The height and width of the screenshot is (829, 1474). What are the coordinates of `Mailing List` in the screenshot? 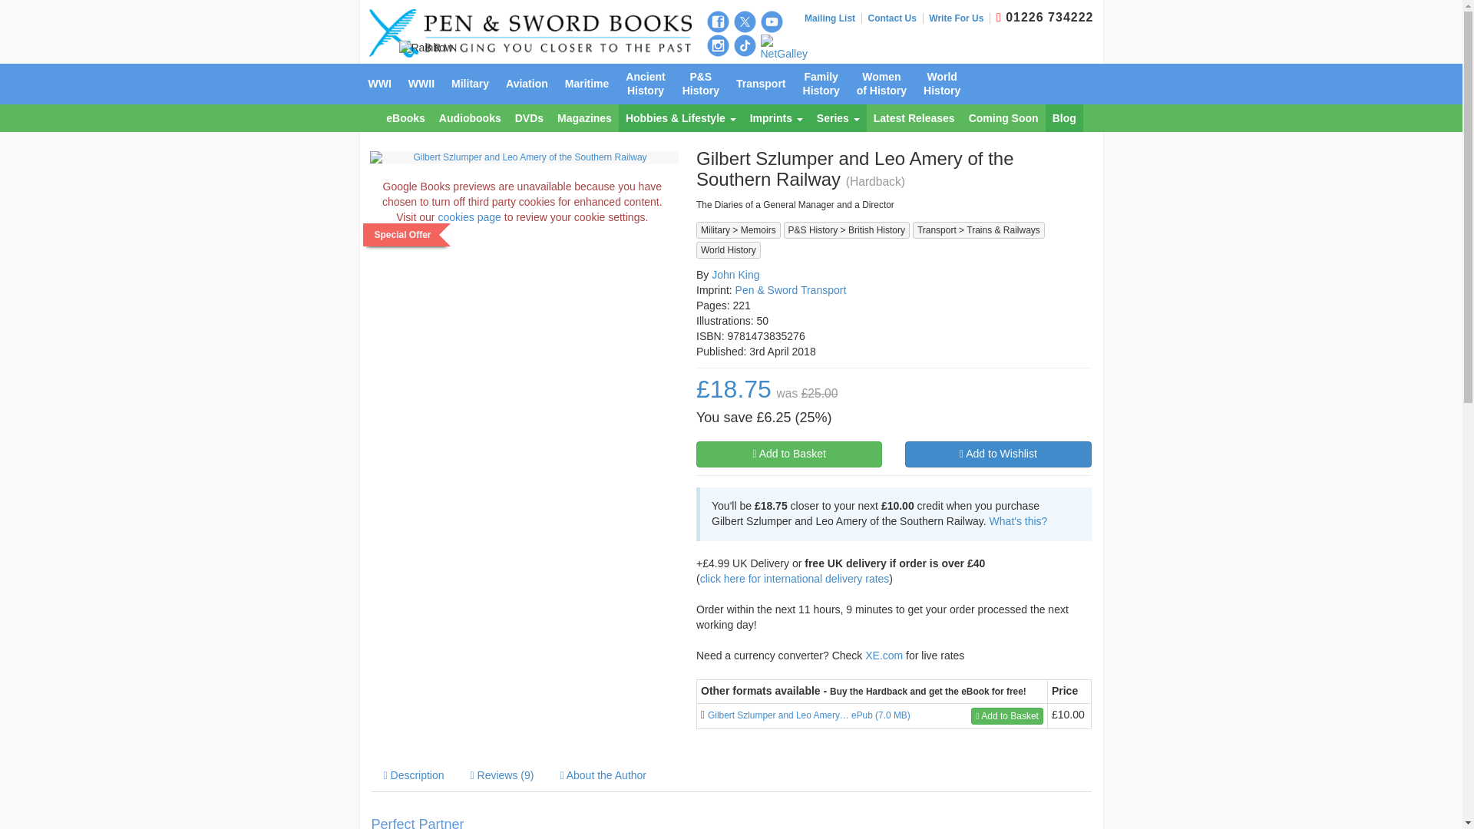 It's located at (834, 18).